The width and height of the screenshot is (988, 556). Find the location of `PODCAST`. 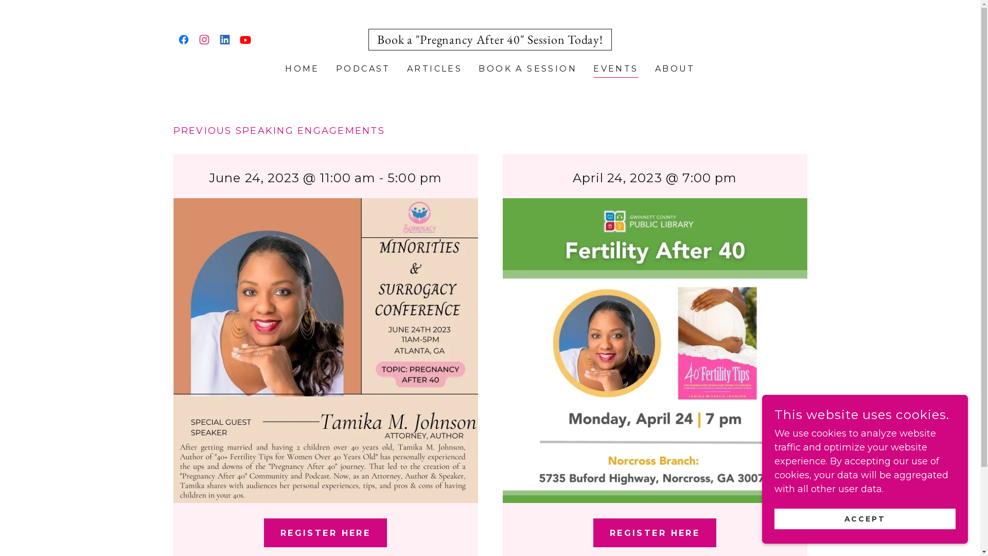

PODCAST is located at coordinates (363, 69).